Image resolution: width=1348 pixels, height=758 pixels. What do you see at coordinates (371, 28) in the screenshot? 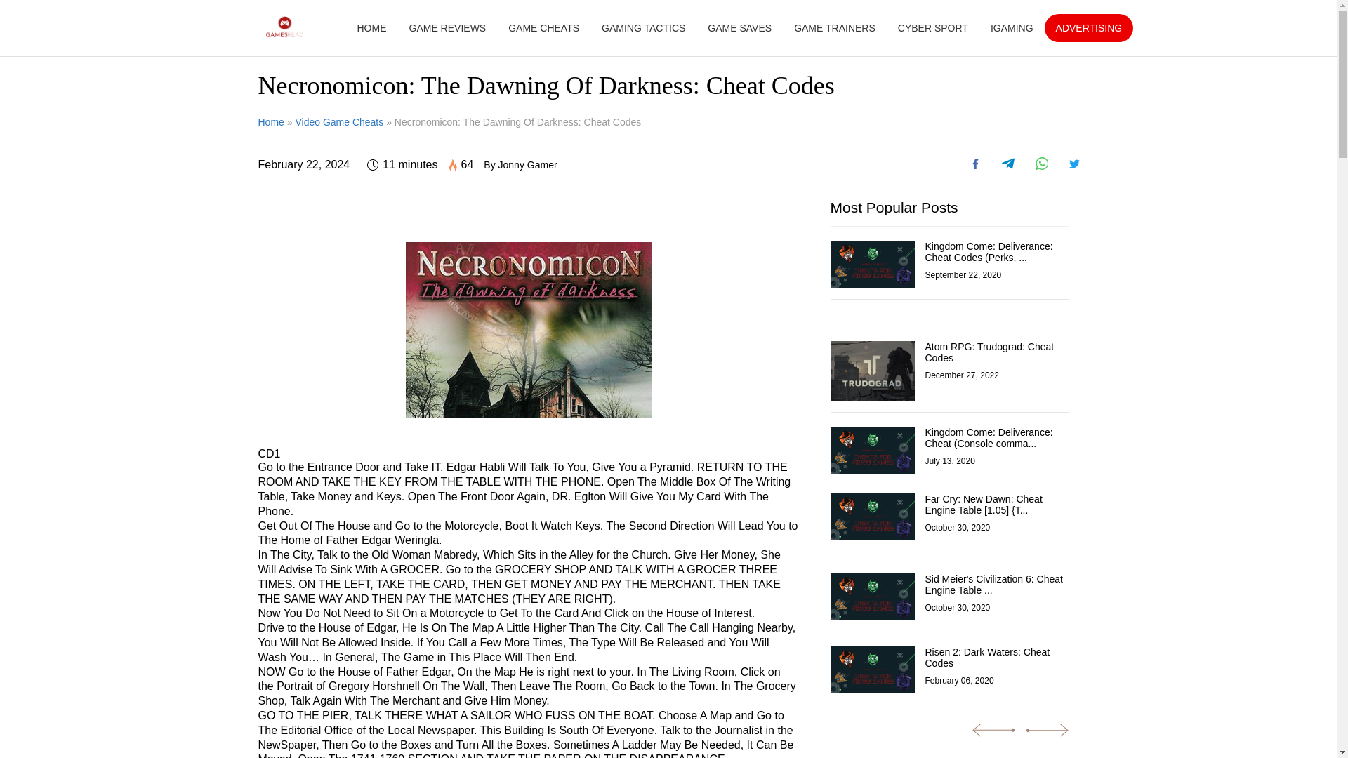
I see `HOME` at bounding box center [371, 28].